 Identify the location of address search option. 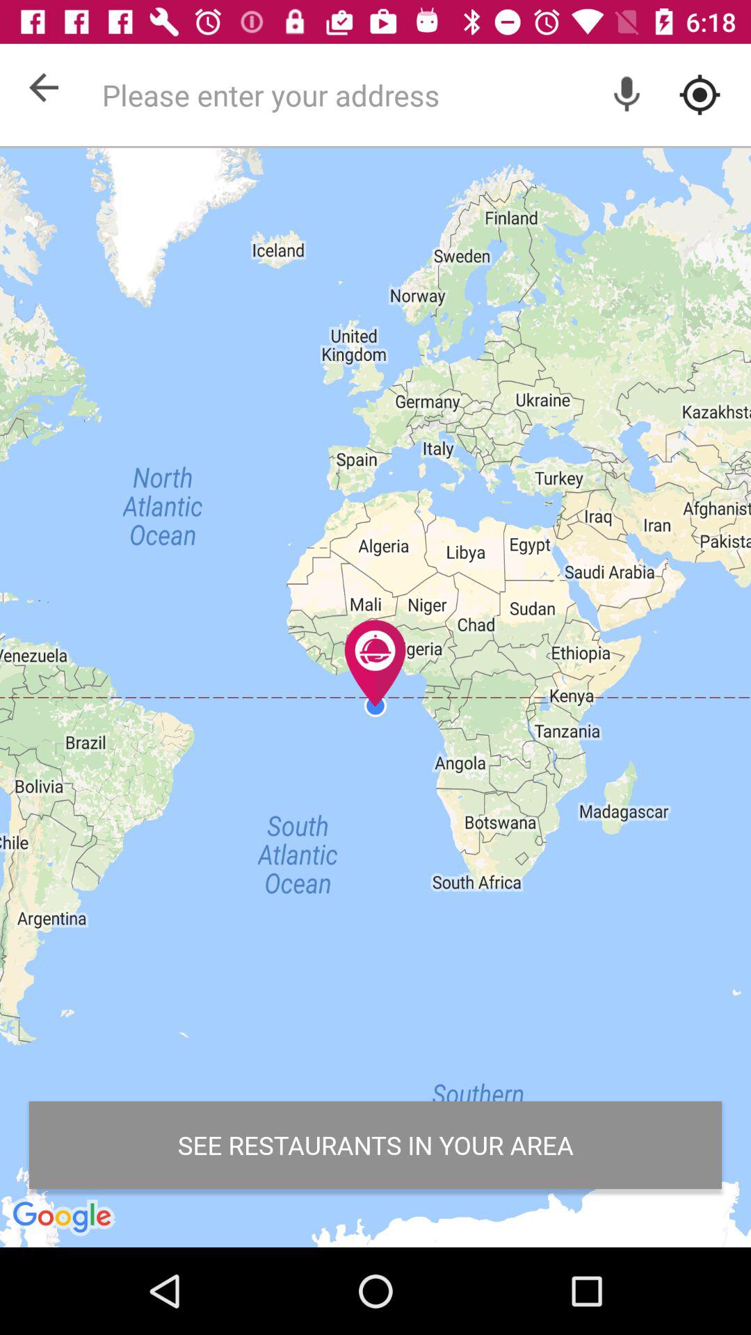
(419, 95).